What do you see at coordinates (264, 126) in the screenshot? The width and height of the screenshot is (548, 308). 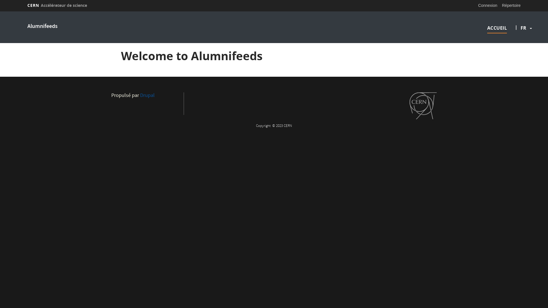 I see `Copyright` at bounding box center [264, 126].